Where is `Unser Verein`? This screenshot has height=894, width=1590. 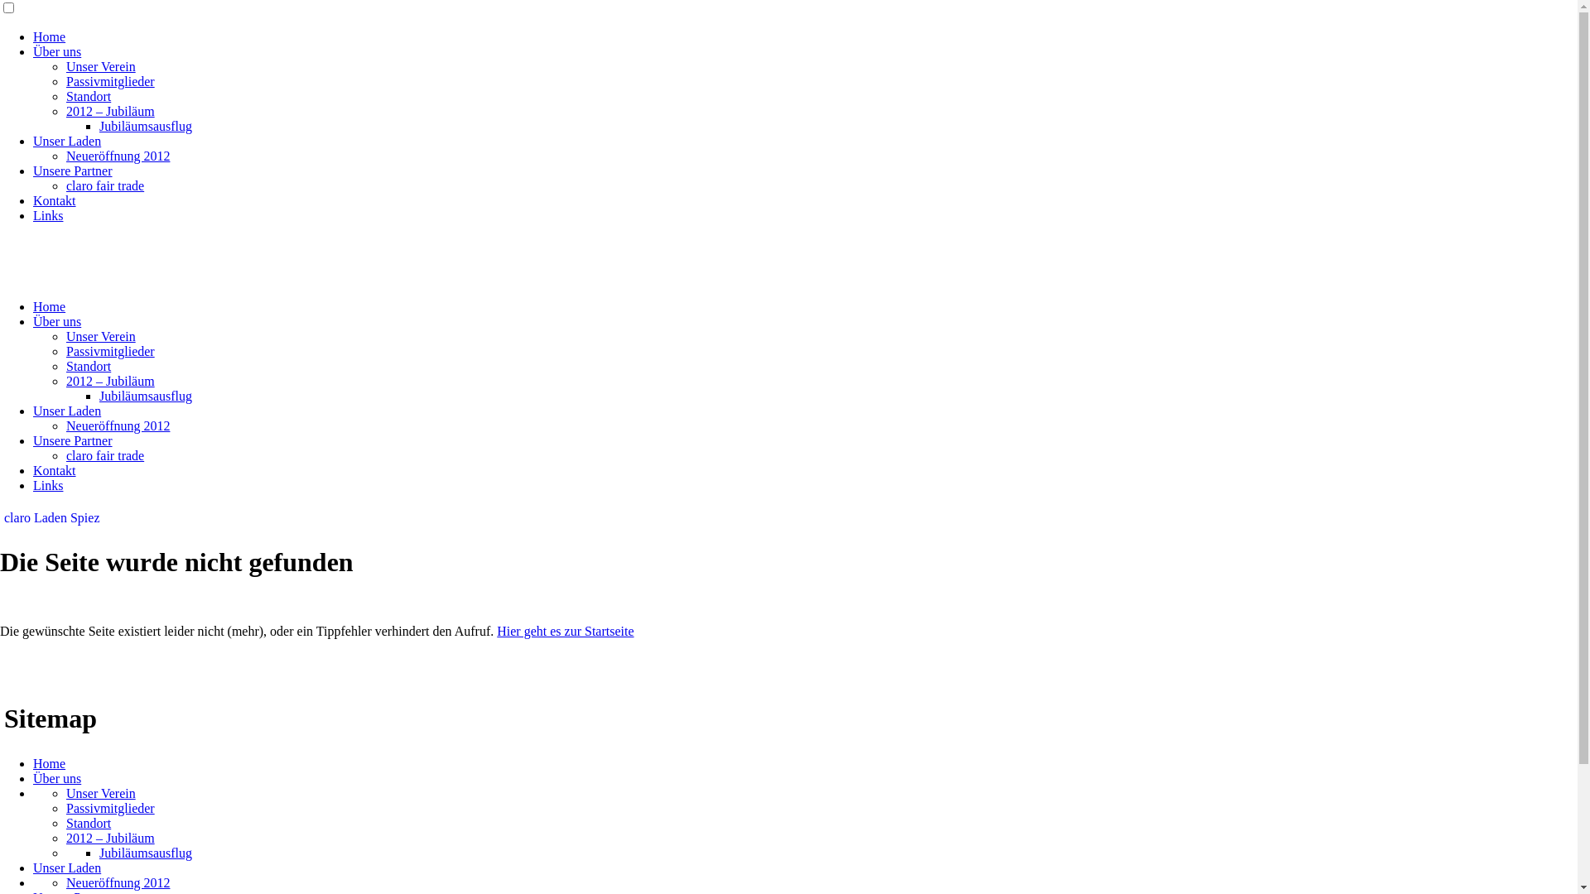 Unser Verein is located at coordinates (101, 66).